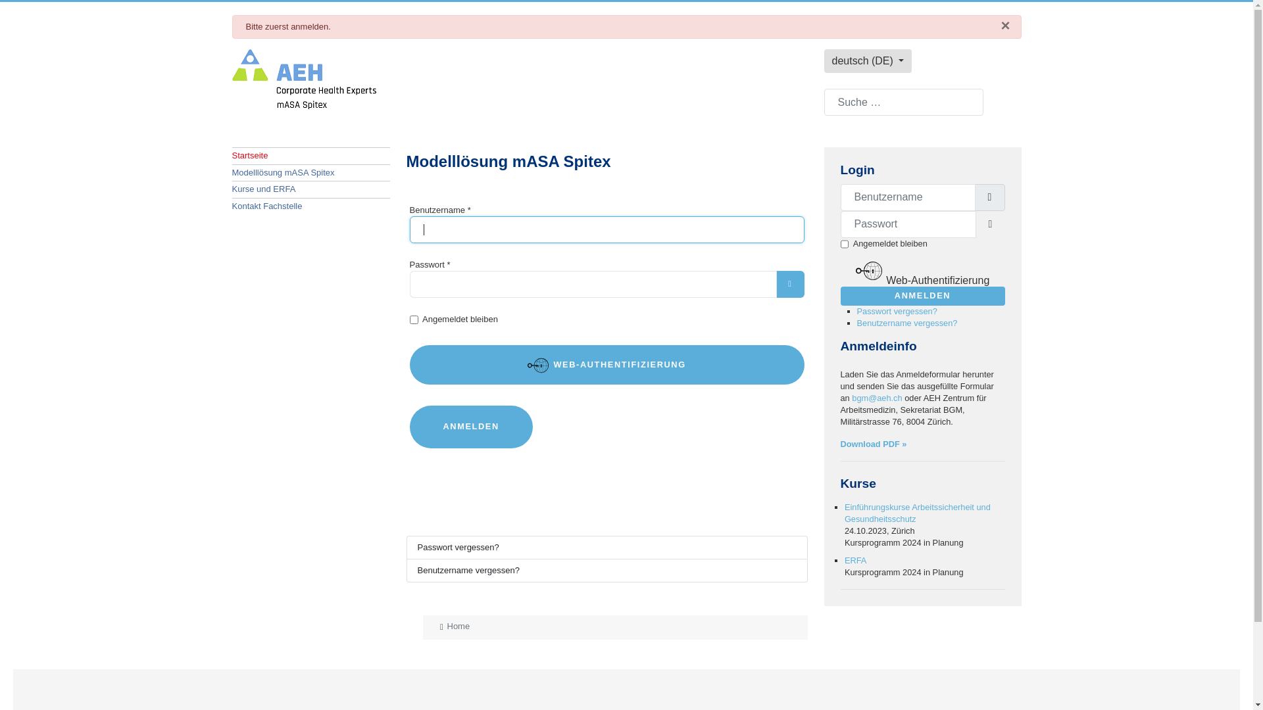 This screenshot has width=1263, height=710. Describe the element at coordinates (991, 225) in the screenshot. I see `Passwort anzeigen` at that location.